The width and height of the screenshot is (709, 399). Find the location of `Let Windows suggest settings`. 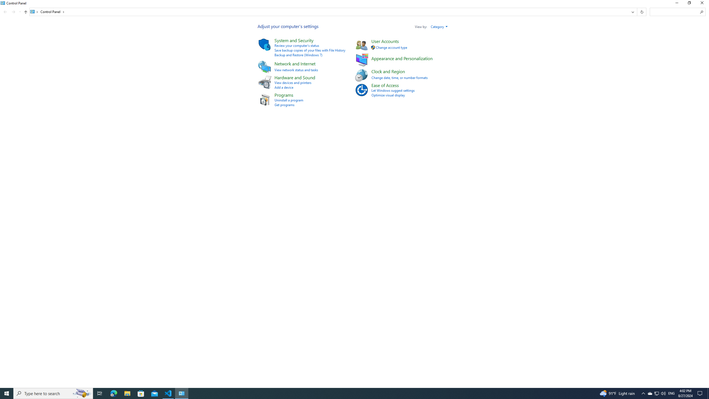

Let Windows suggest settings is located at coordinates (393, 90).